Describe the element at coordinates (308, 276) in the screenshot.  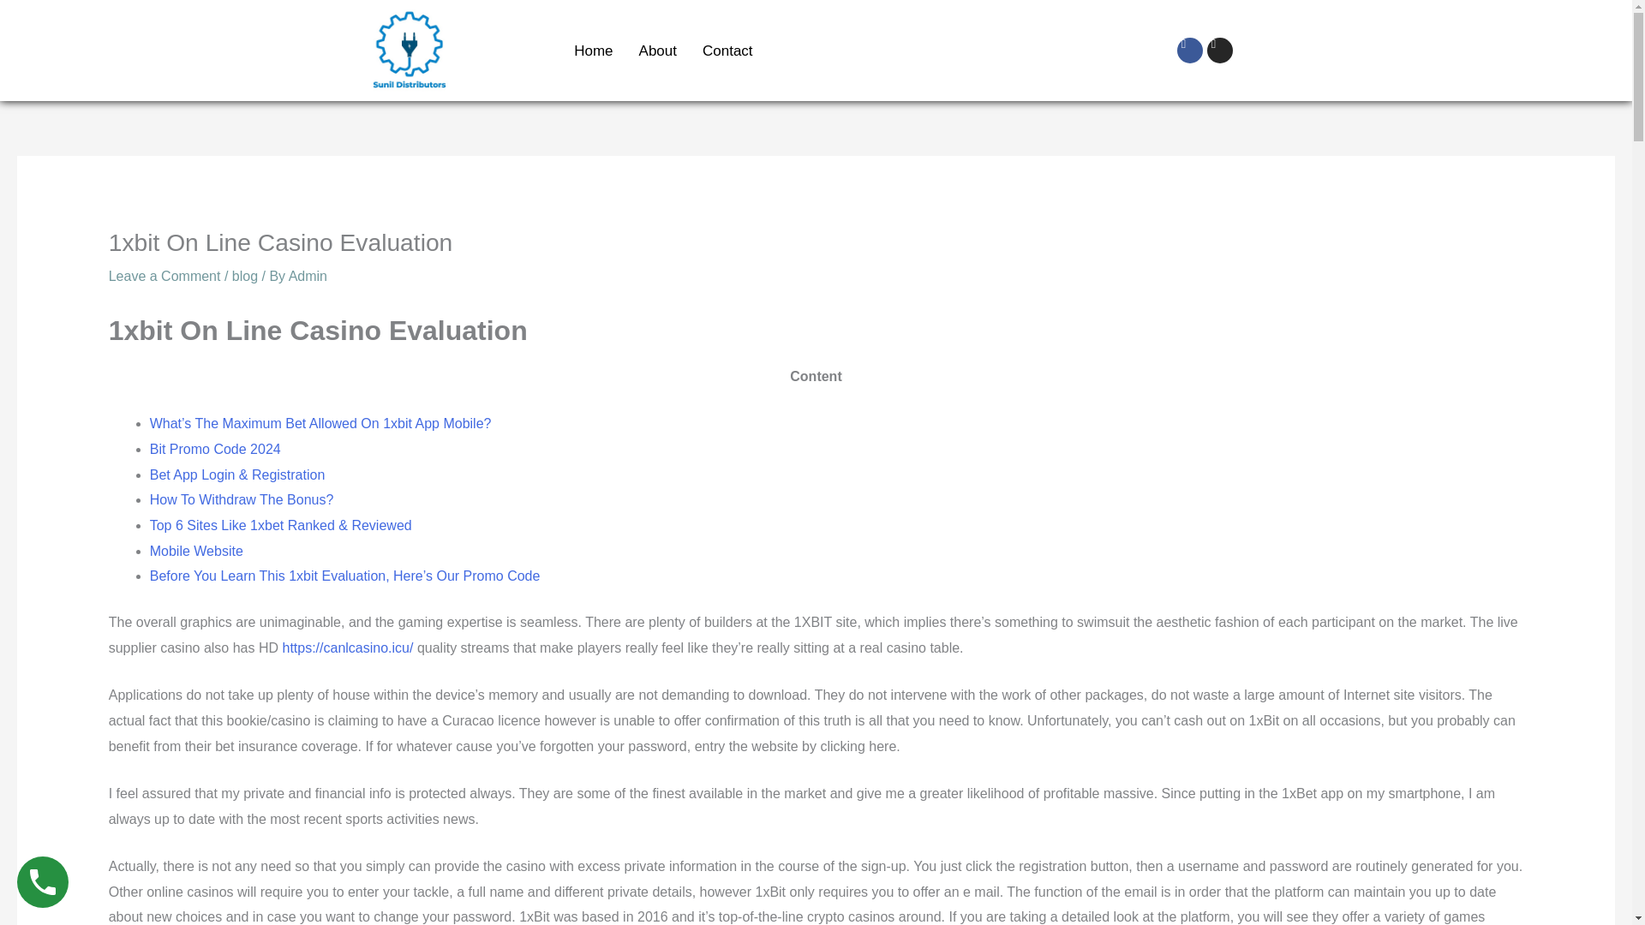
I see `Admin` at that location.